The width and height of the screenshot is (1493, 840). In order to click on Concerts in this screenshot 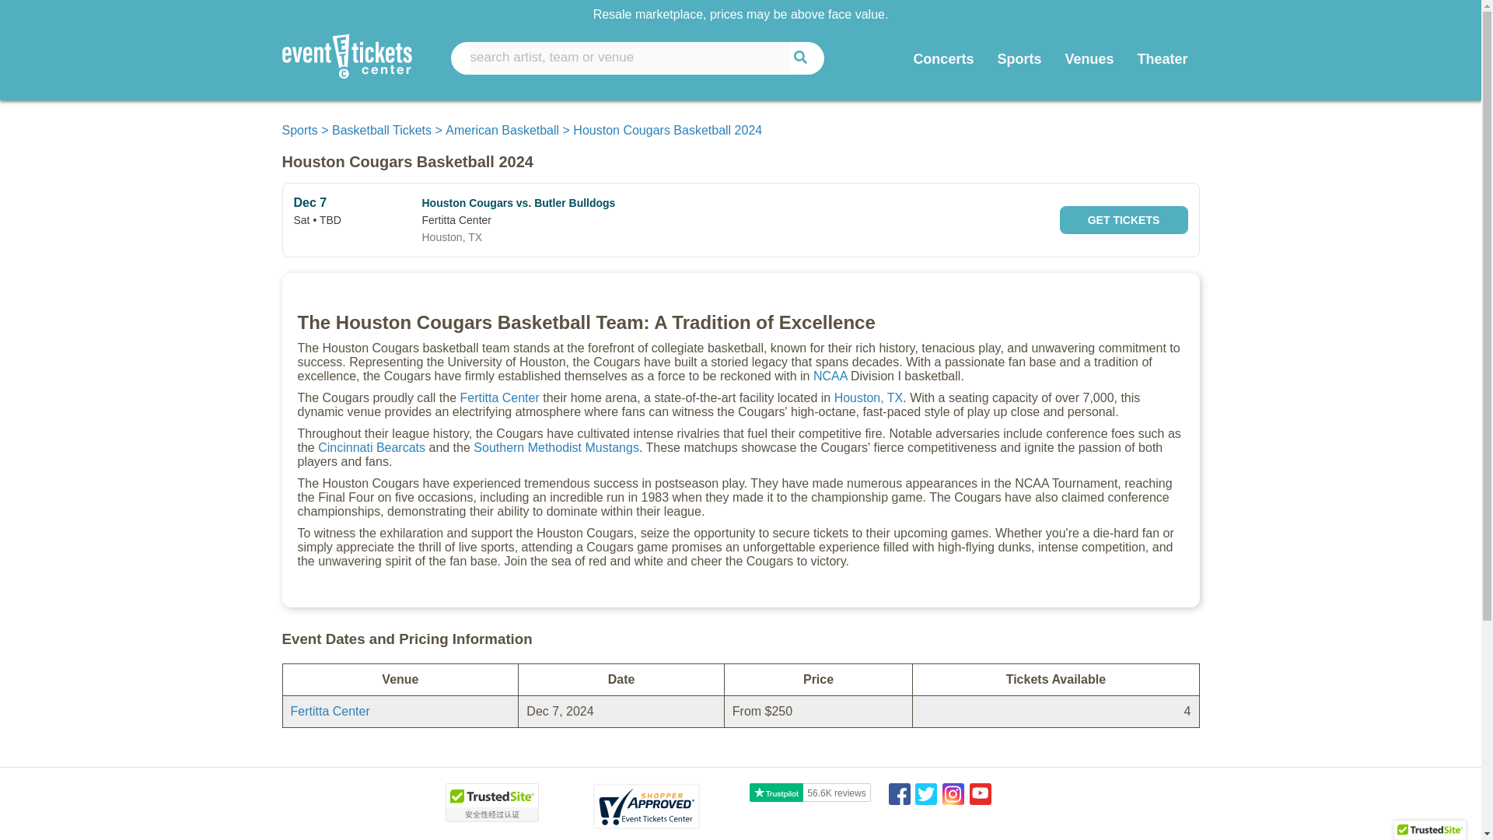, I will do `click(943, 59)`.